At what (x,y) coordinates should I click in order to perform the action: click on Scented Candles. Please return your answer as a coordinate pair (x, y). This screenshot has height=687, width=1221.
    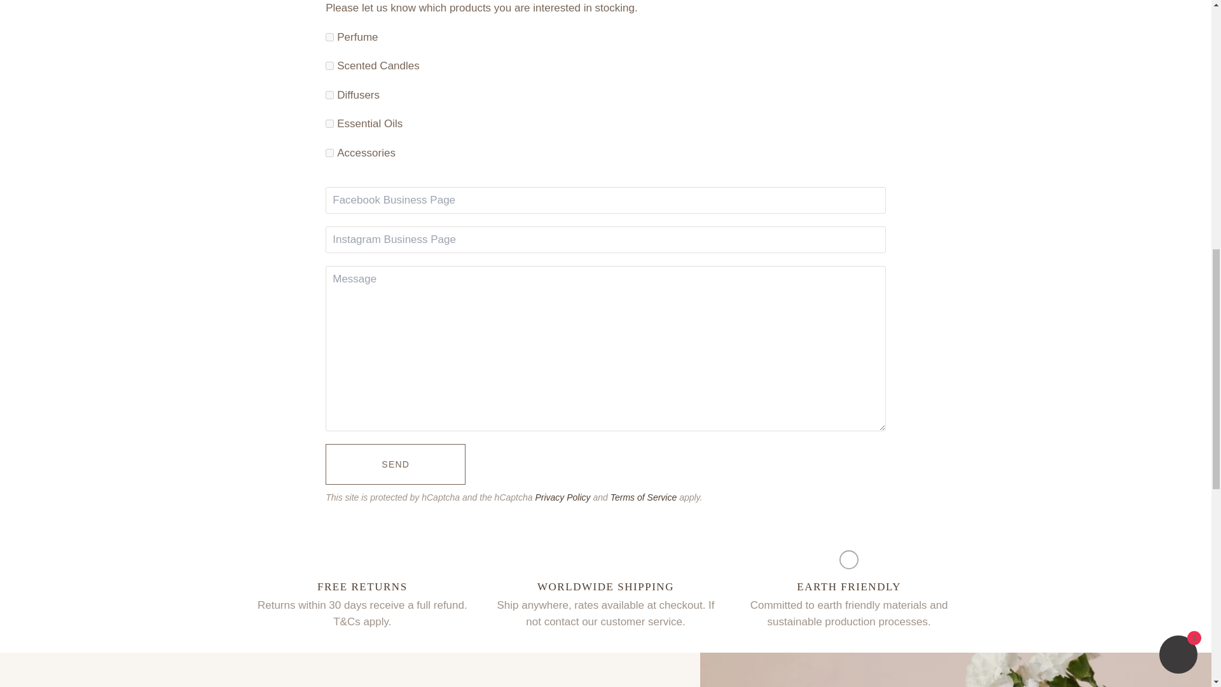
    Looking at the image, I should click on (329, 66).